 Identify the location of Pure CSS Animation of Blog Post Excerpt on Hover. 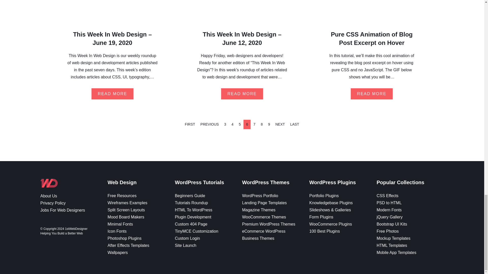
(372, 39).